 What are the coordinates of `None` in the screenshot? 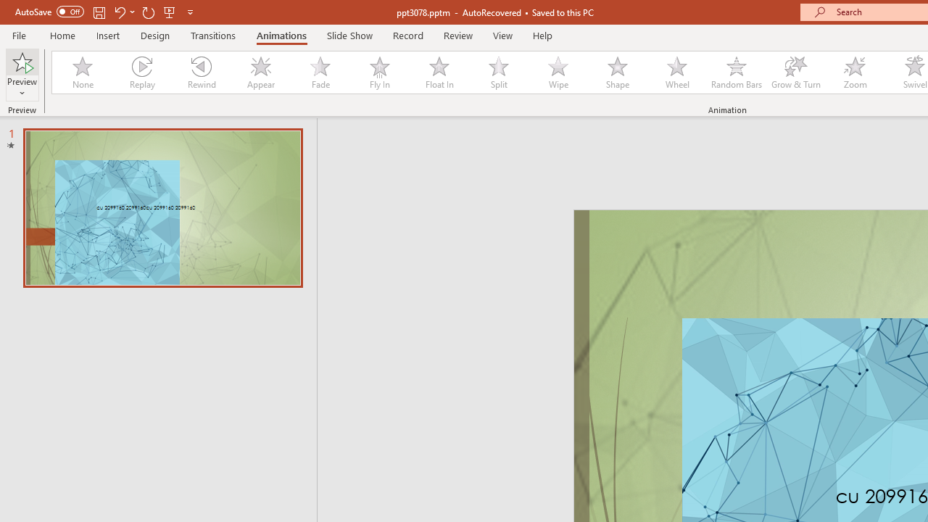 It's located at (82, 72).